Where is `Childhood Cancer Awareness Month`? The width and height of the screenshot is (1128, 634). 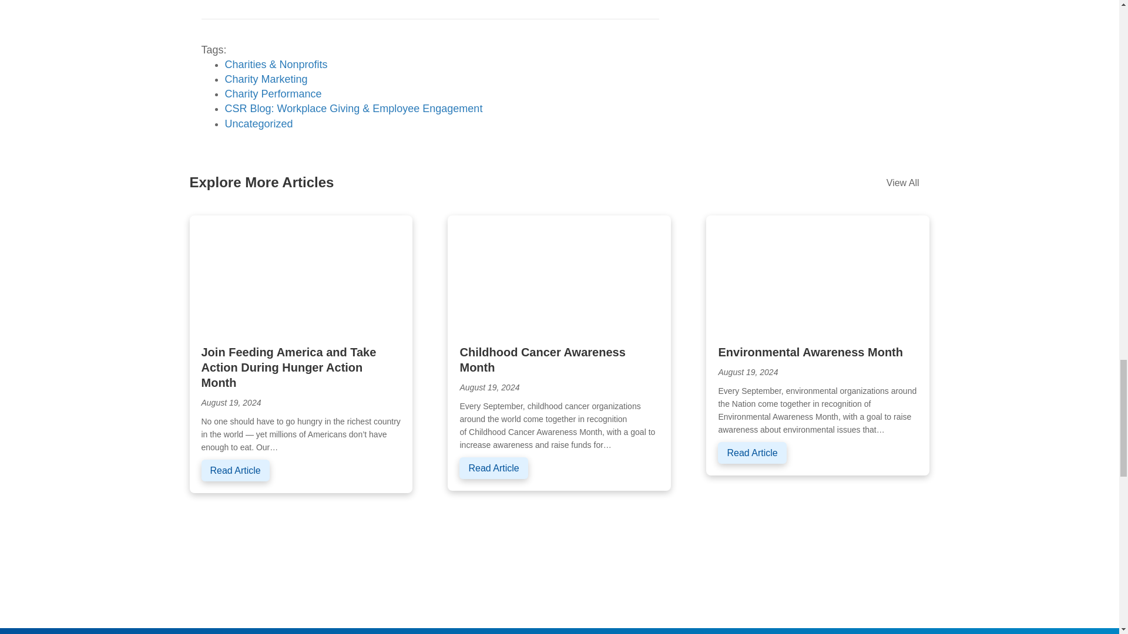
Childhood Cancer Awareness Month is located at coordinates (493, 468).